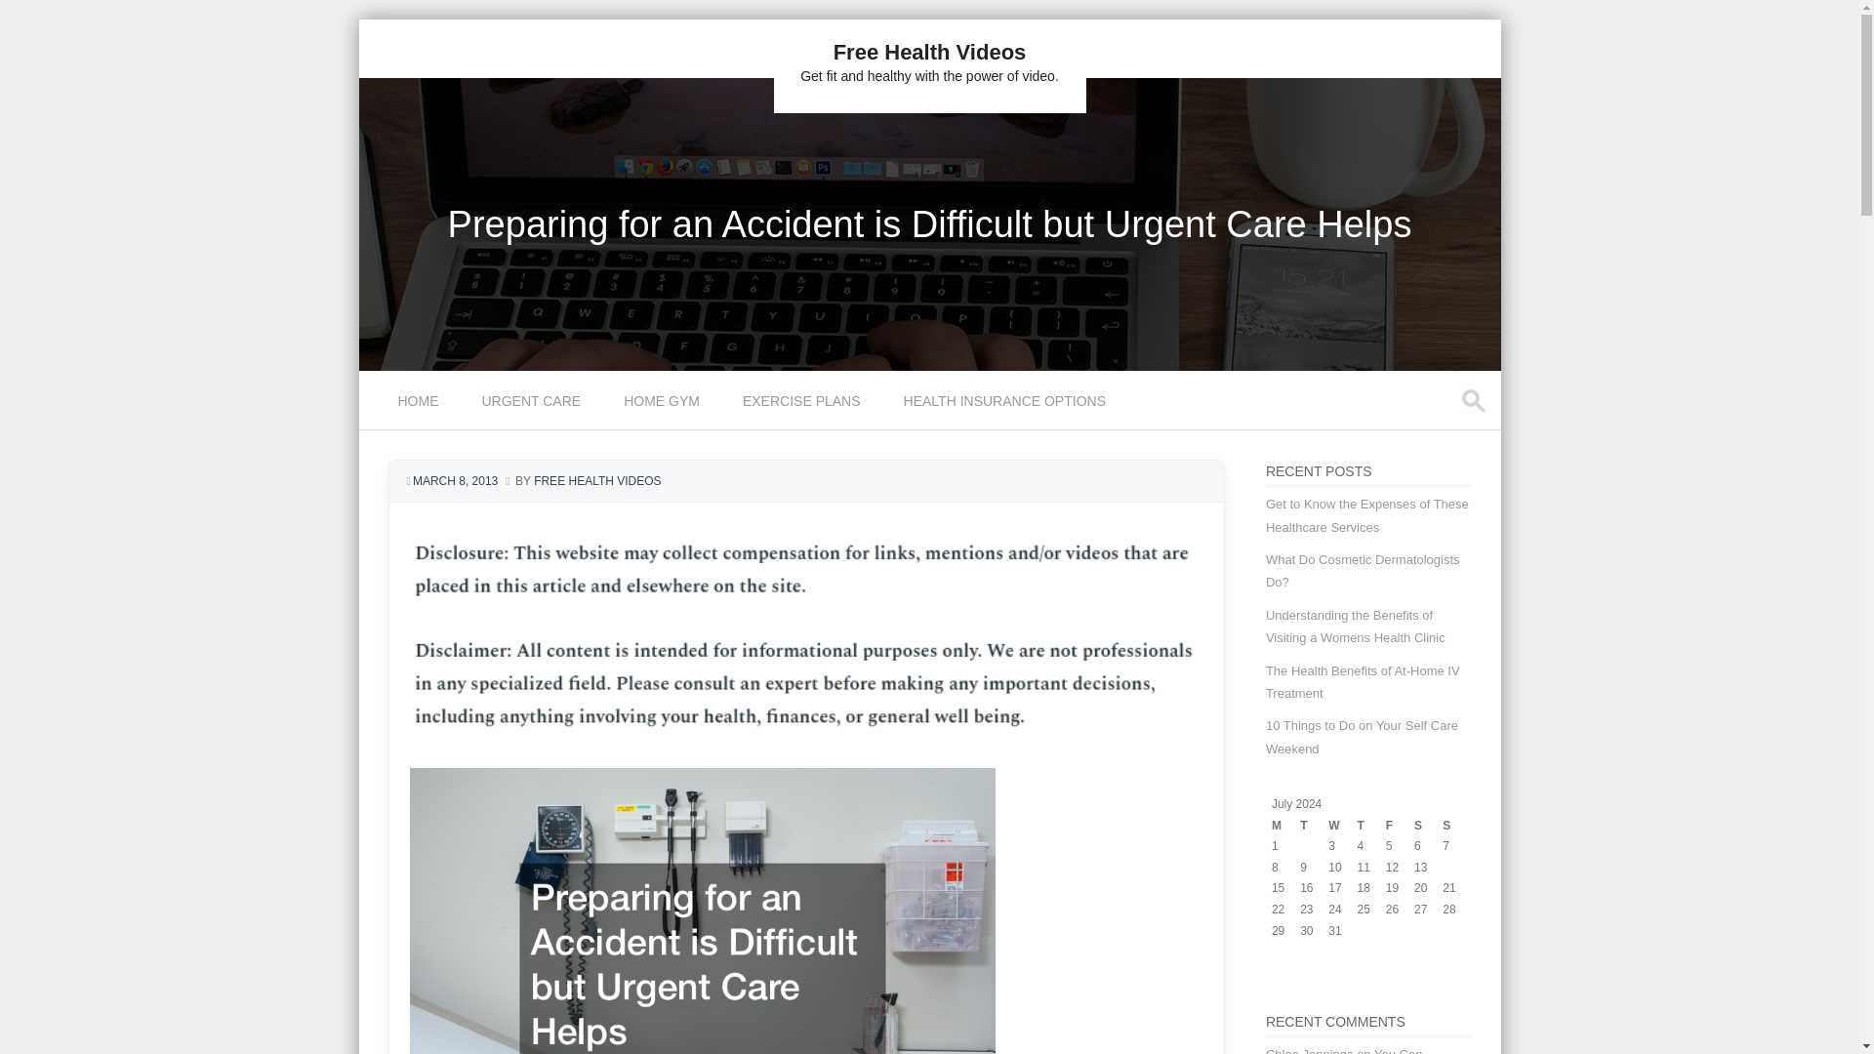 The width and height of the screenshot is (1874, 1054). What do you see at coordinates (534, 400) in the screenshot?
I see `URGENT CARE` at bounding box center [534, 400].